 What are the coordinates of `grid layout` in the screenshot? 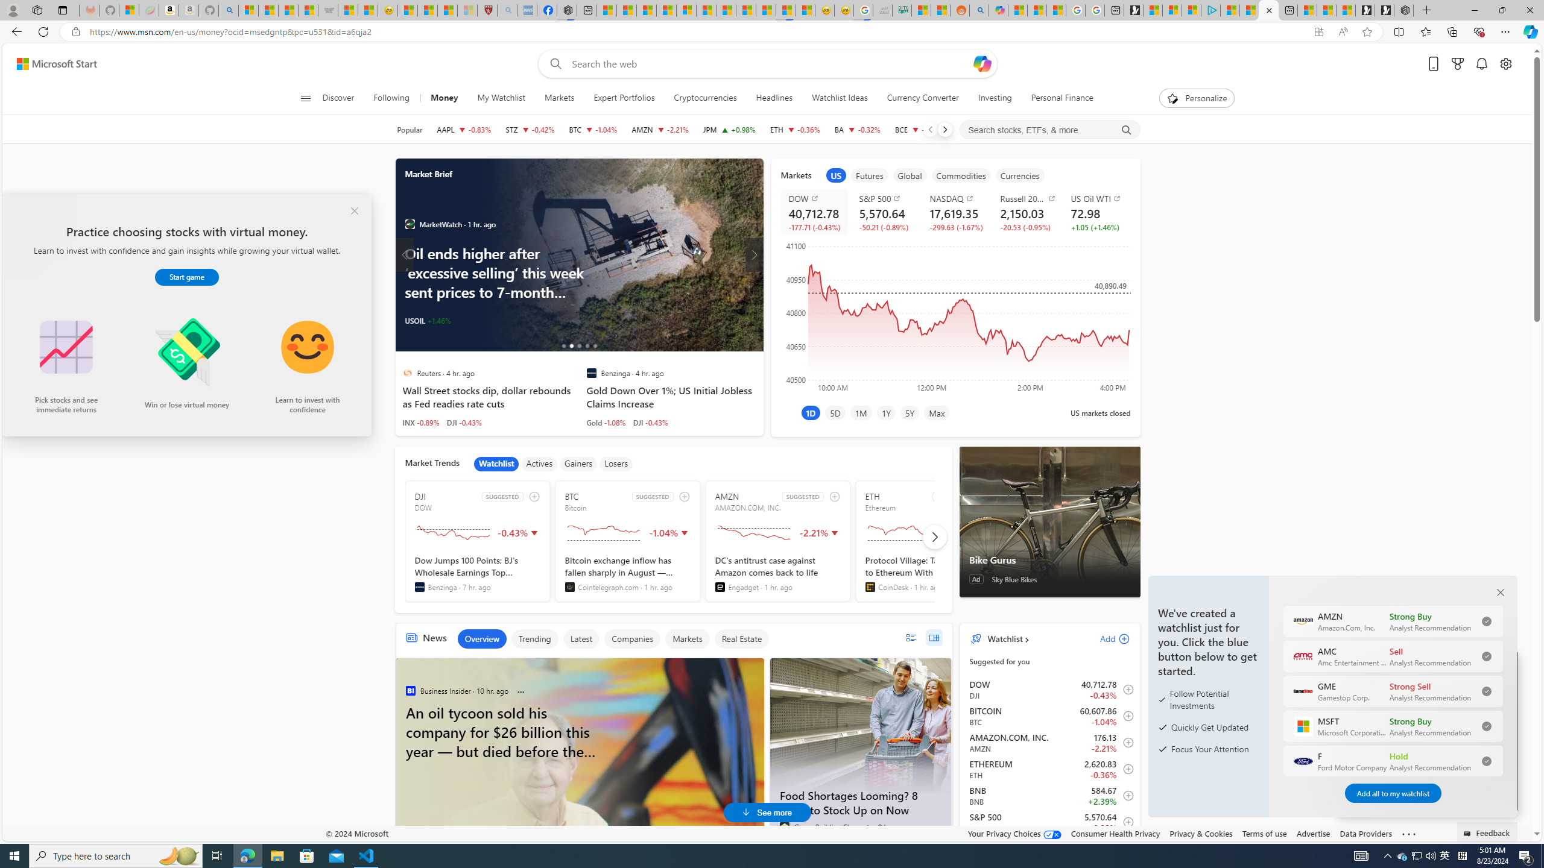 It's located at (934, 638).